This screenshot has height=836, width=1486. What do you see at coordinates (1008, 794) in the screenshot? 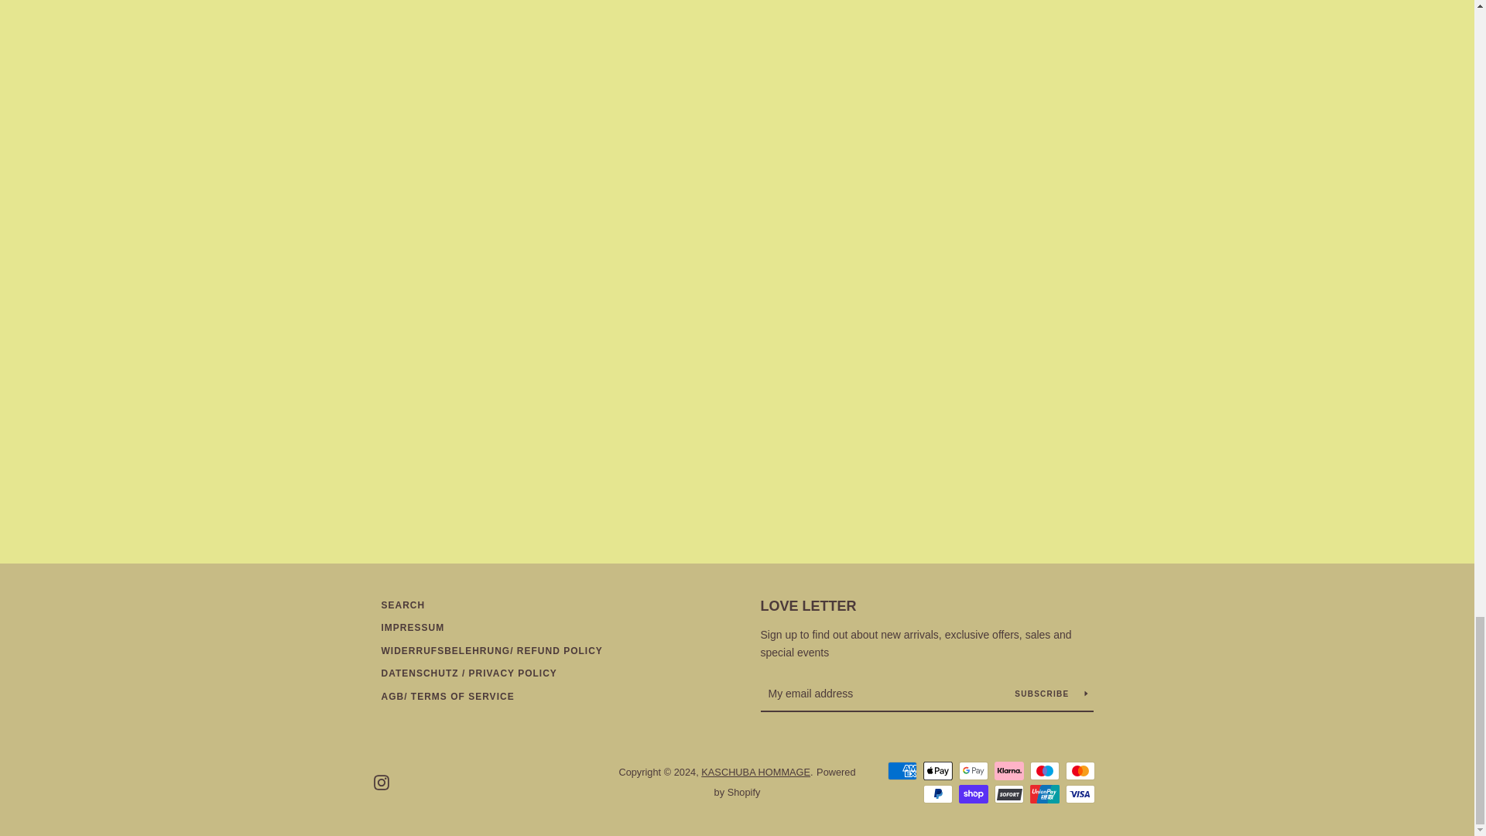
I see `SOFORT` at bounding box center [1008, 794].